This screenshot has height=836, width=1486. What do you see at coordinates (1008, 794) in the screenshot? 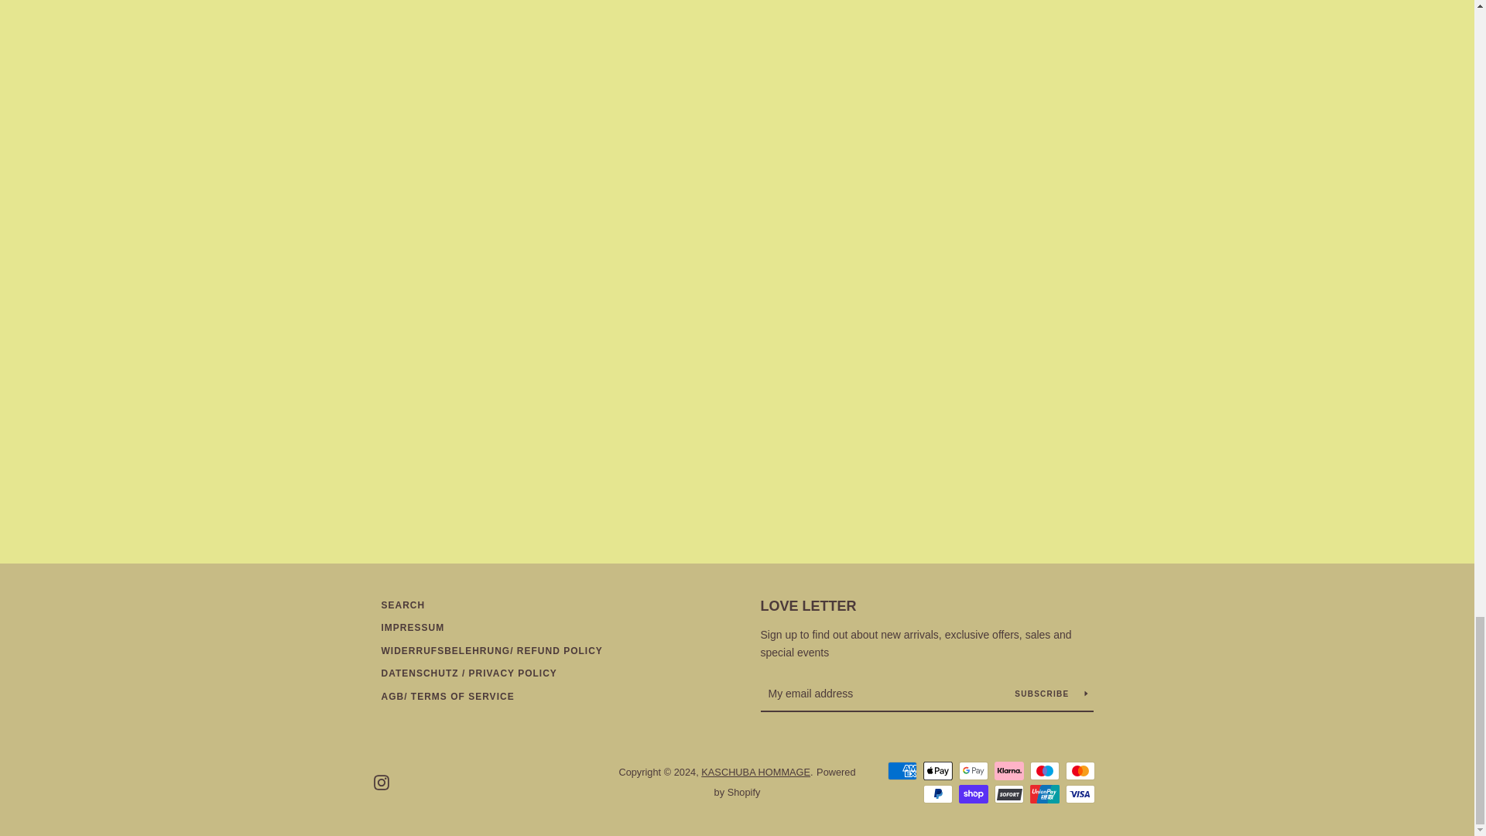
I see `SOFORT` at bounding box center [1008, 794].